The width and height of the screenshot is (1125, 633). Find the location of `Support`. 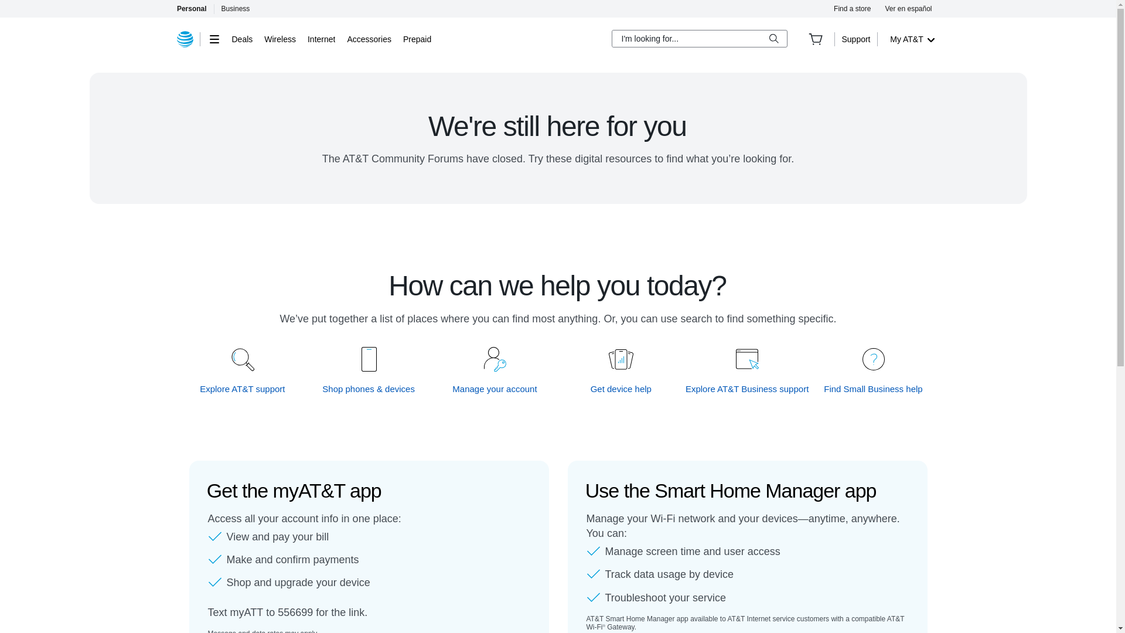

Support is located at coordinates (855, 39).